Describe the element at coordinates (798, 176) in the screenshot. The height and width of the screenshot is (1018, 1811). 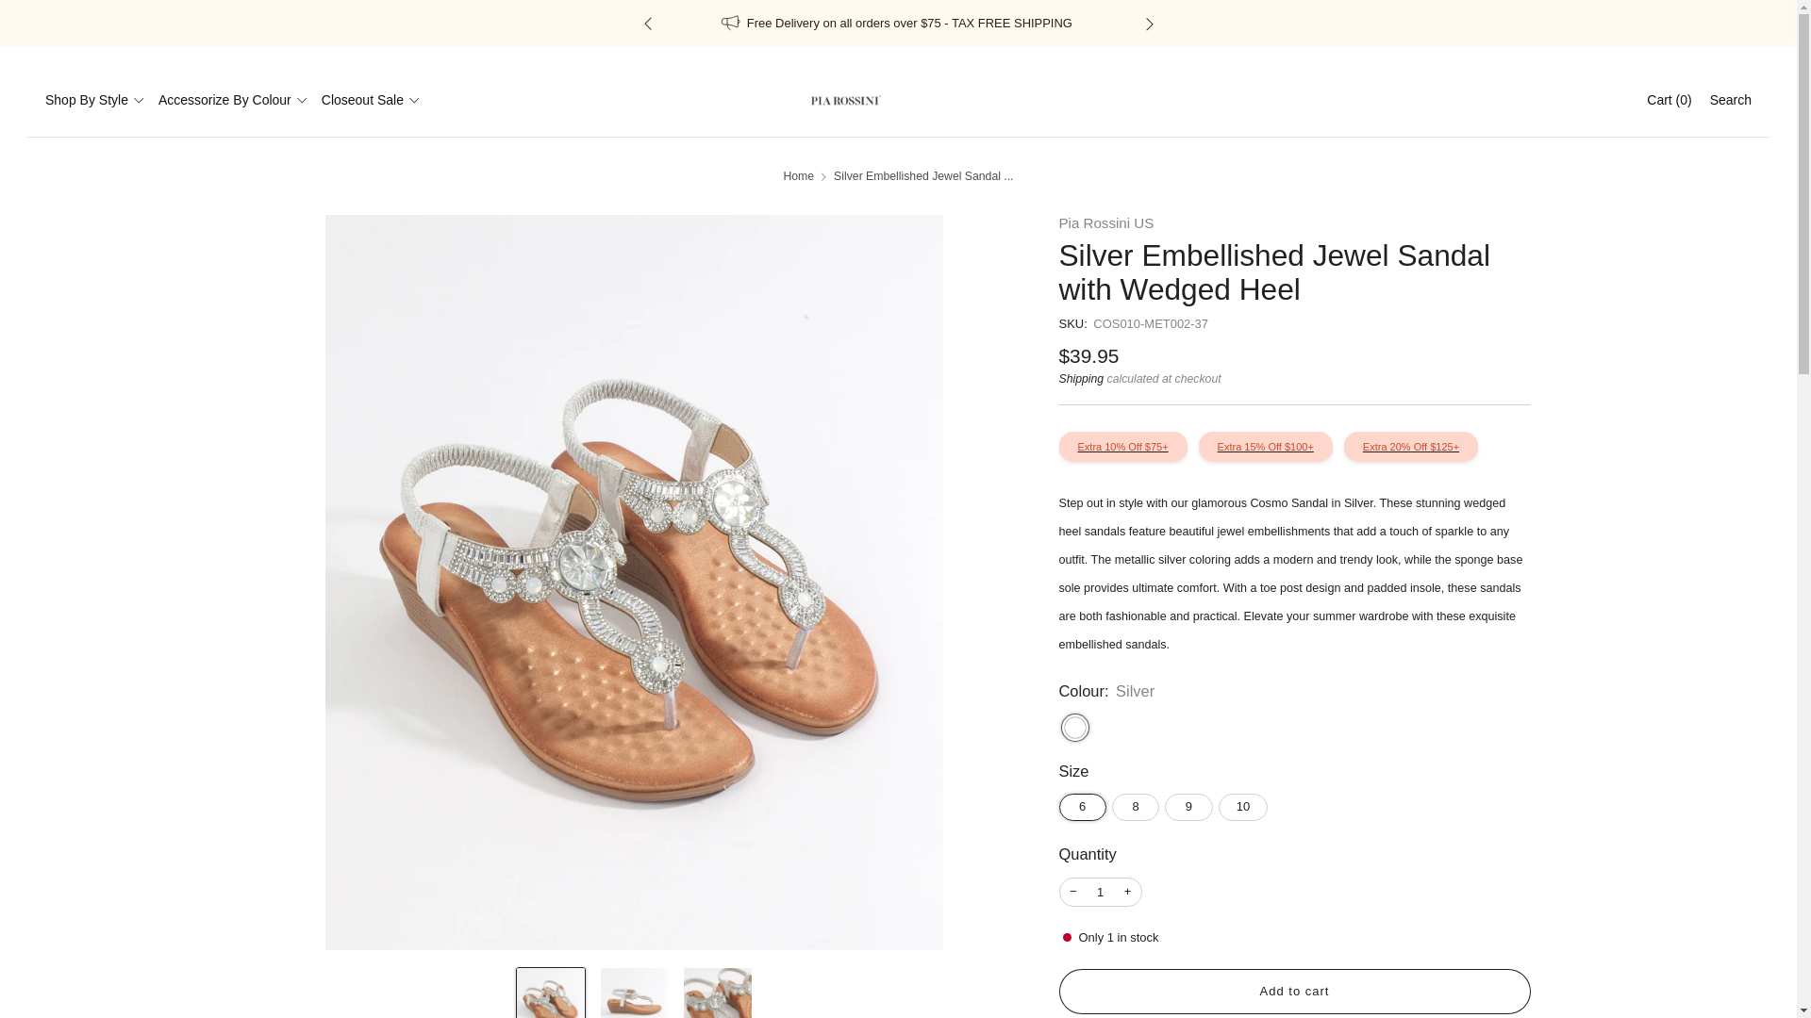
I see `Home` at that location.